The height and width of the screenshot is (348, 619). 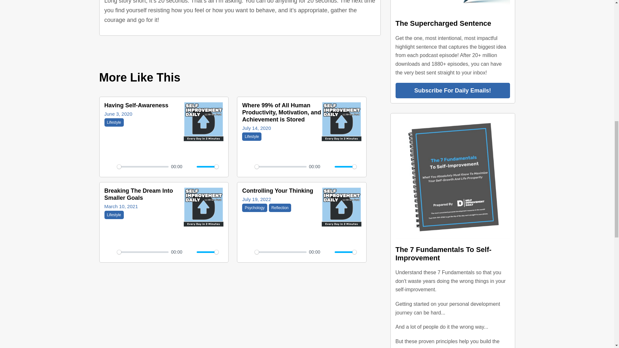 What do you see at coordinates (208, 167) in the screenshot?
I see `1` at bounding box center [208, 167].